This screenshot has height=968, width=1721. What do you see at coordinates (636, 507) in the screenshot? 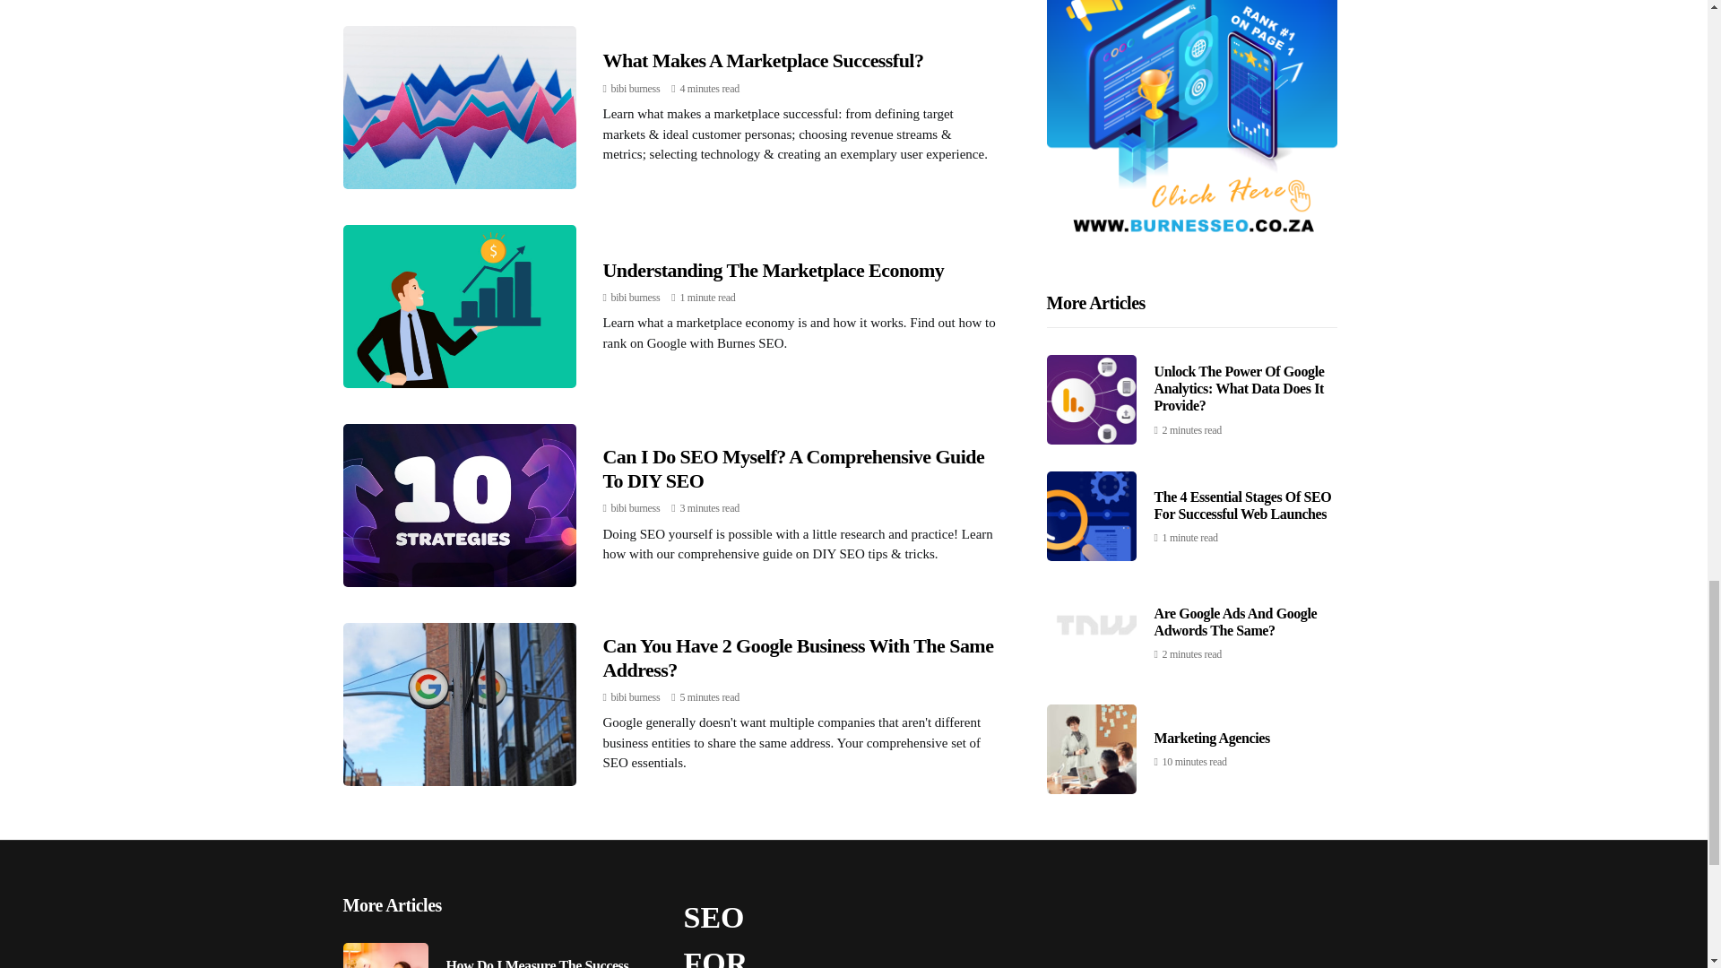
I see `bibi burness` at bounding box center [636, 507].